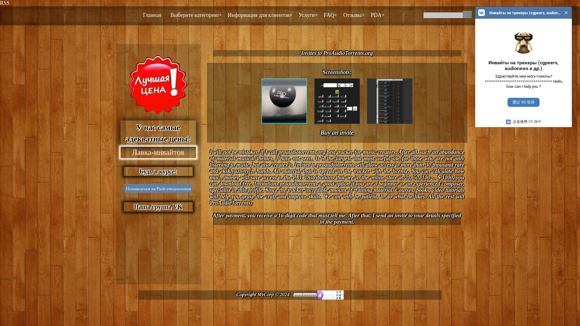 The height and width of the screenshot is (326, 580). Describe the element at coordinates (390, 125) in the screenshot. I see `Click to enlarge` at that location.